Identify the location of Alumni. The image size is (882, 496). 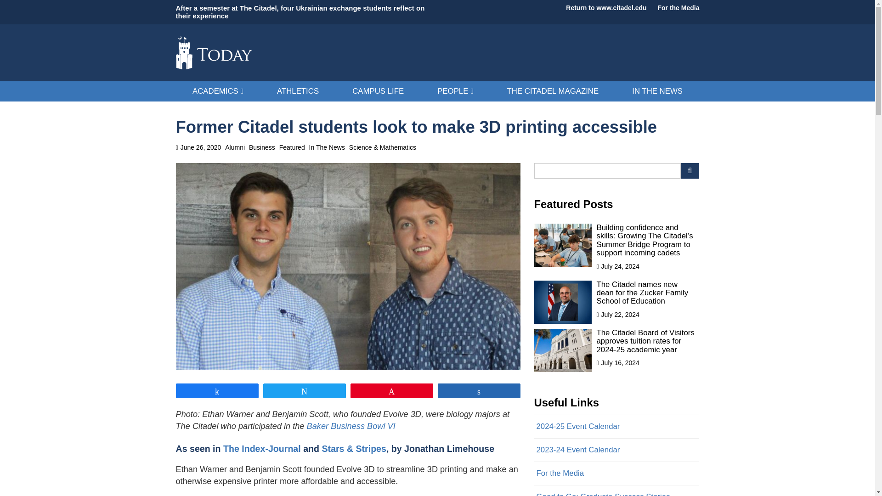
(235, 148).